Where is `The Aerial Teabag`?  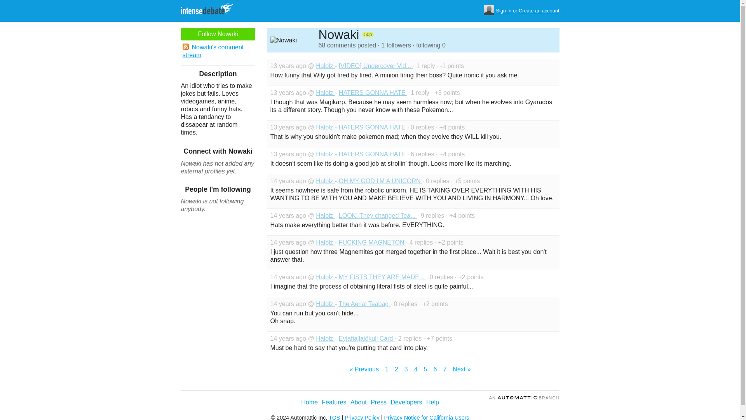
The Aerial Teabag is located at coordinates (364, 304).